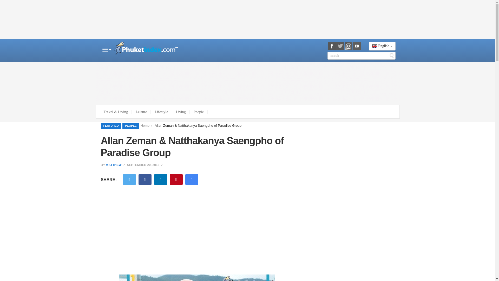  Describe the element at coordinates (141, 112) in the screenshot. I see `Leisure` at that location.